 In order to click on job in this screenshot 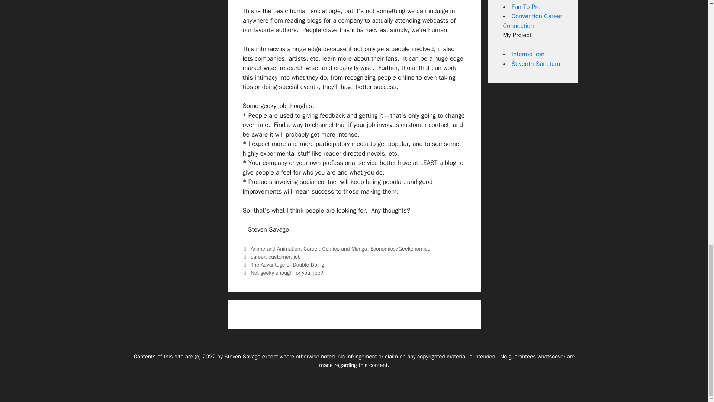, I will do `click(297, 257)`.